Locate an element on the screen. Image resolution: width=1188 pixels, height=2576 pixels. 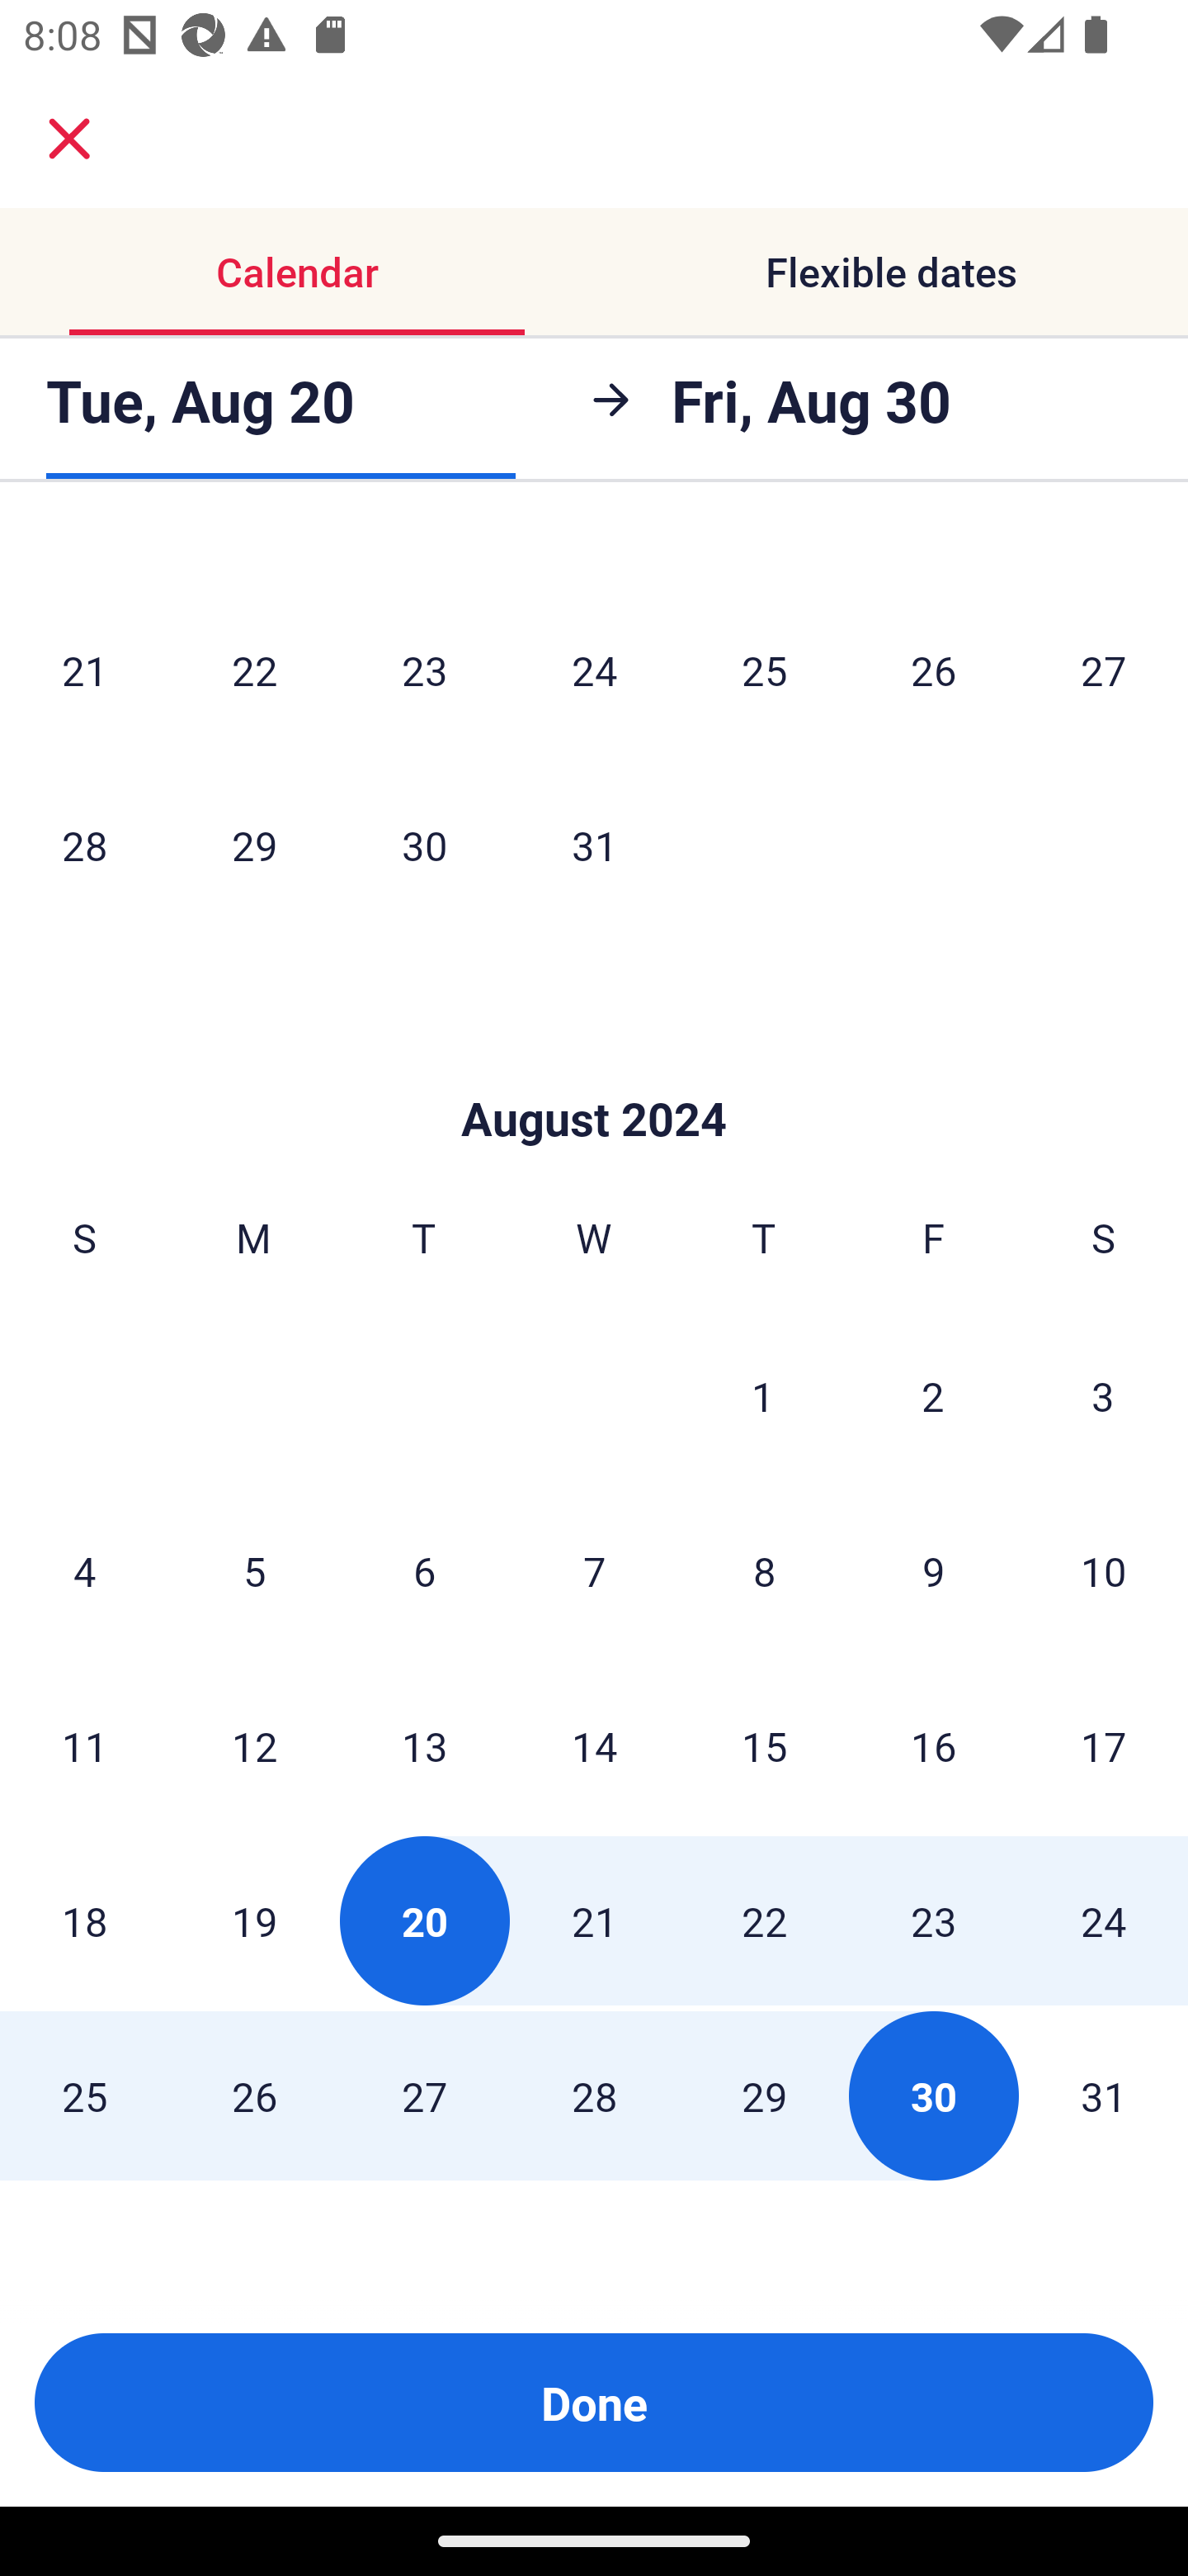
23 Tuesday, July 23, 2024 is located at coordinates (424, 670).